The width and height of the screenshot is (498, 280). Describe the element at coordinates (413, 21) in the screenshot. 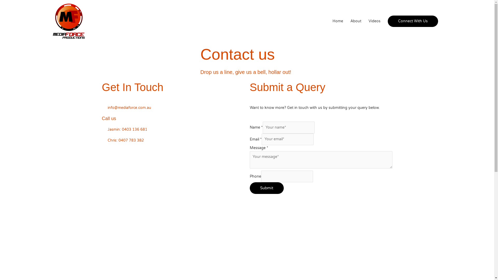

I see `Connect With Us` at that location.